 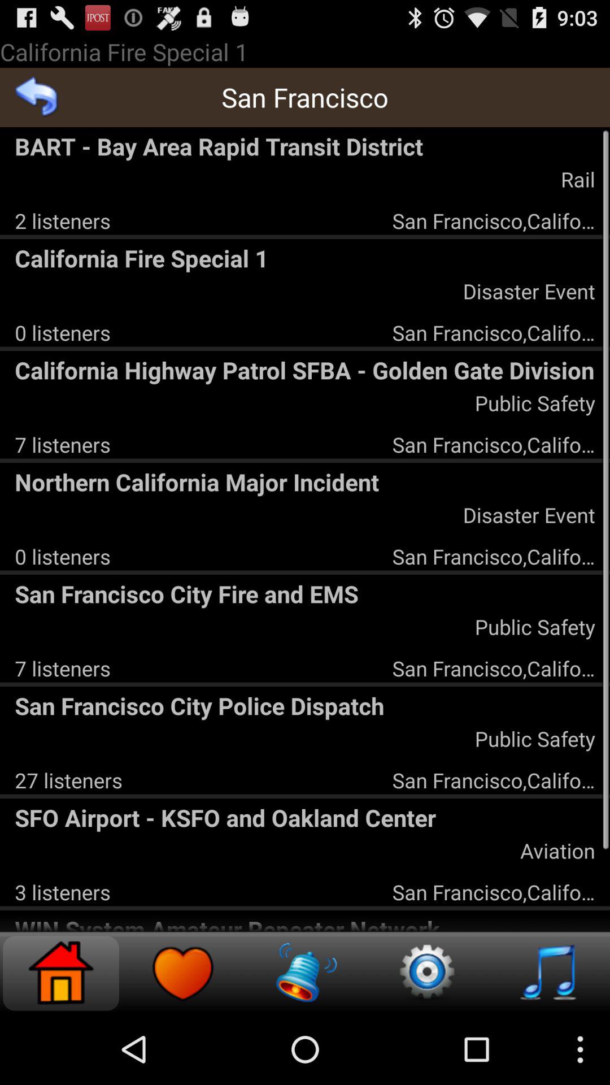 What do you see at coordinates (305, 481) in the screenshot?
I see `turn off the app above disaster event item` at bounding box center [305, 481].